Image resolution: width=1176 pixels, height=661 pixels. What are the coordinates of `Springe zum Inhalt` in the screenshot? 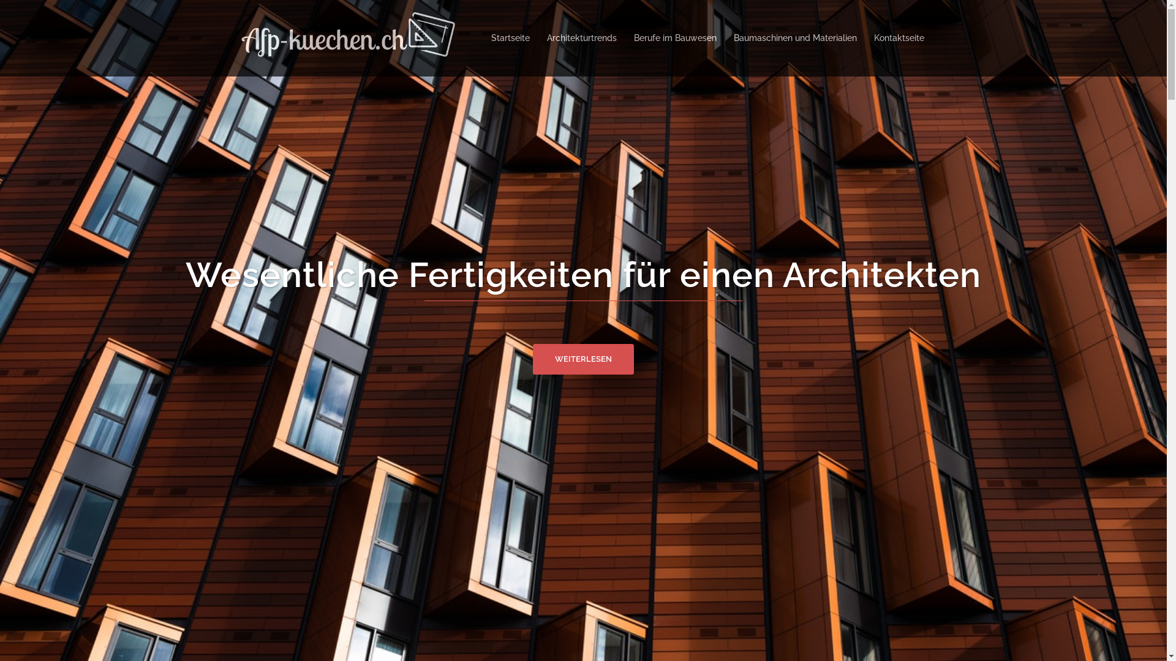 It's located at (0, 0).